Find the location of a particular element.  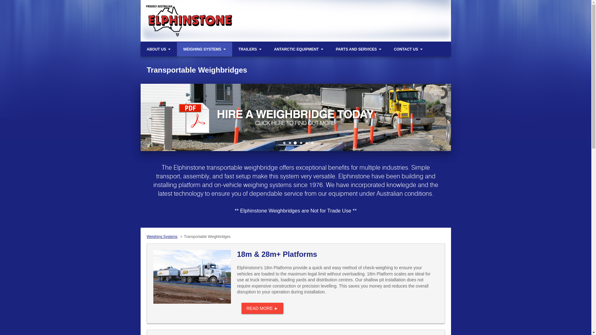

ABOUT US is located at coordinates (159, 49).